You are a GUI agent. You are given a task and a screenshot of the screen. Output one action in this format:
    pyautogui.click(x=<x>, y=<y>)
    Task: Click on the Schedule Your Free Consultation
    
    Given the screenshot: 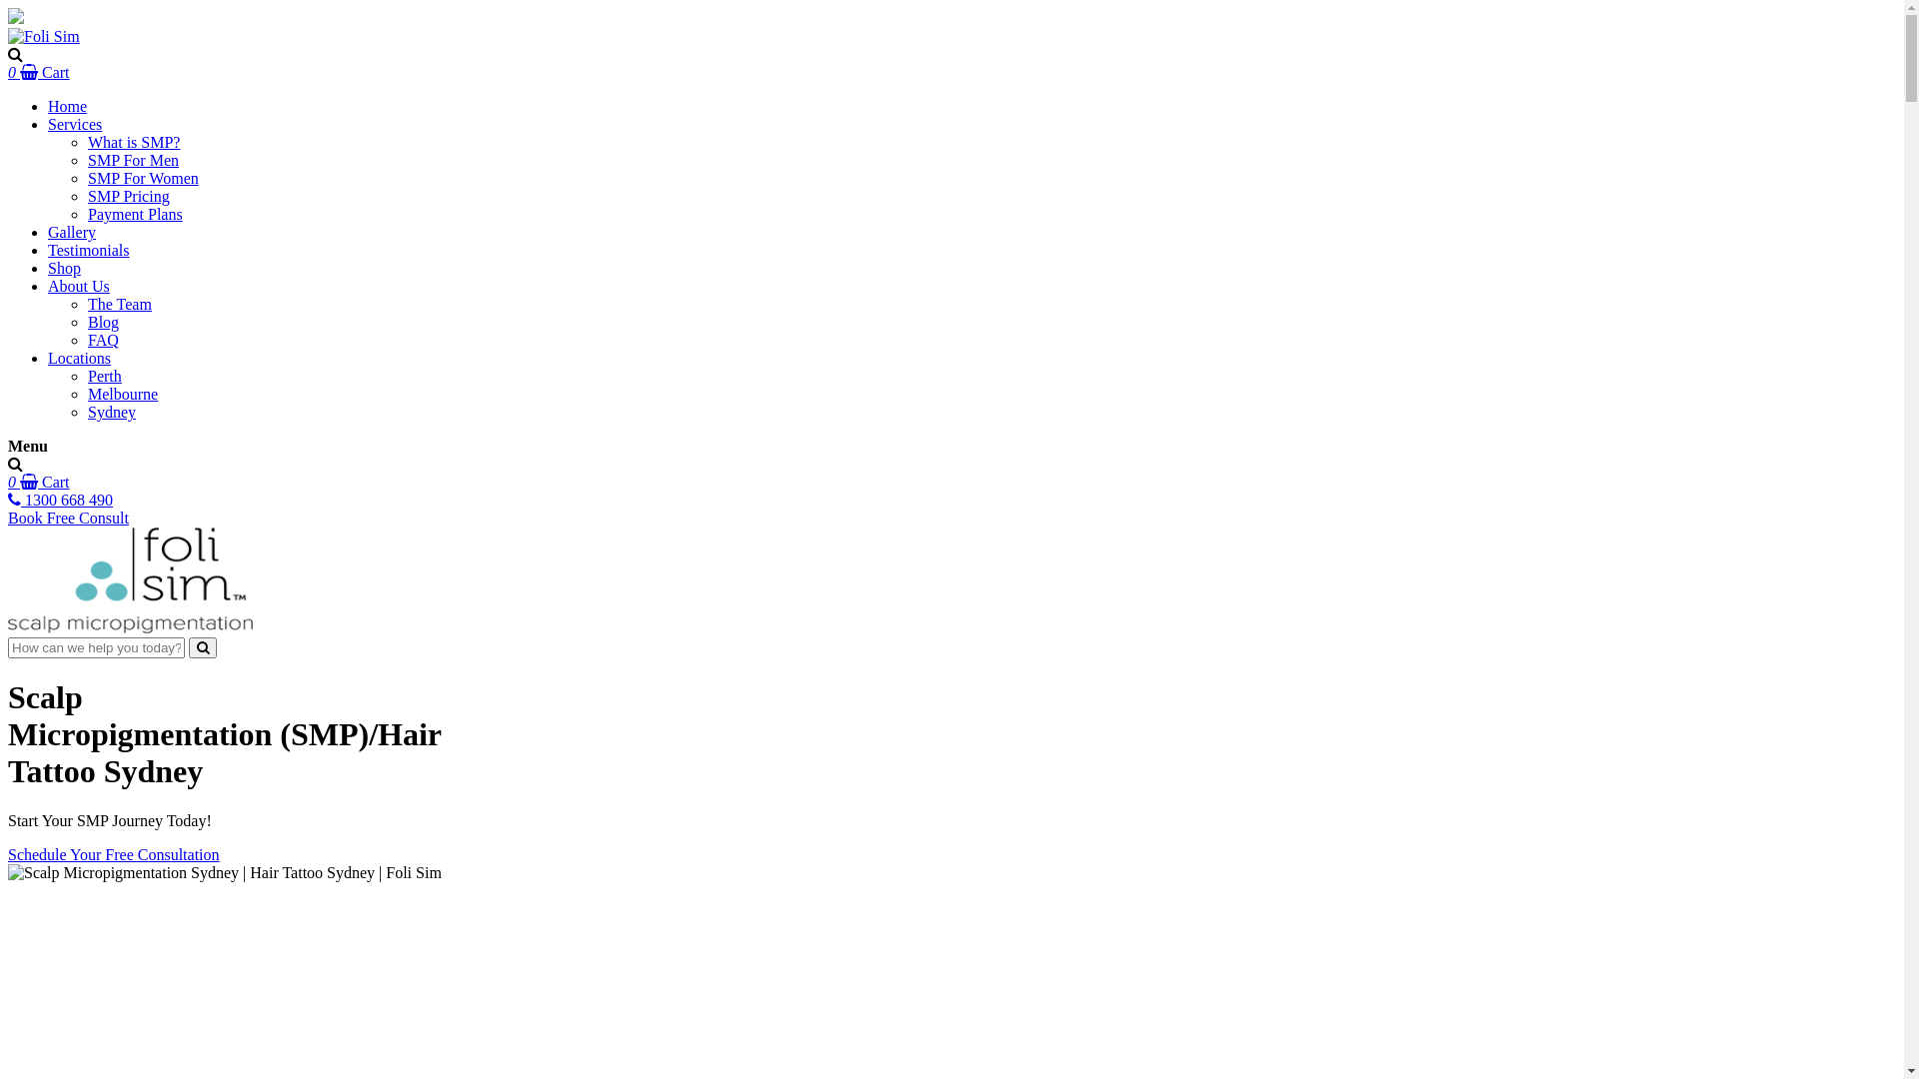 What is the action you would take?
    pyautogui.click(x=114, y=855)
    